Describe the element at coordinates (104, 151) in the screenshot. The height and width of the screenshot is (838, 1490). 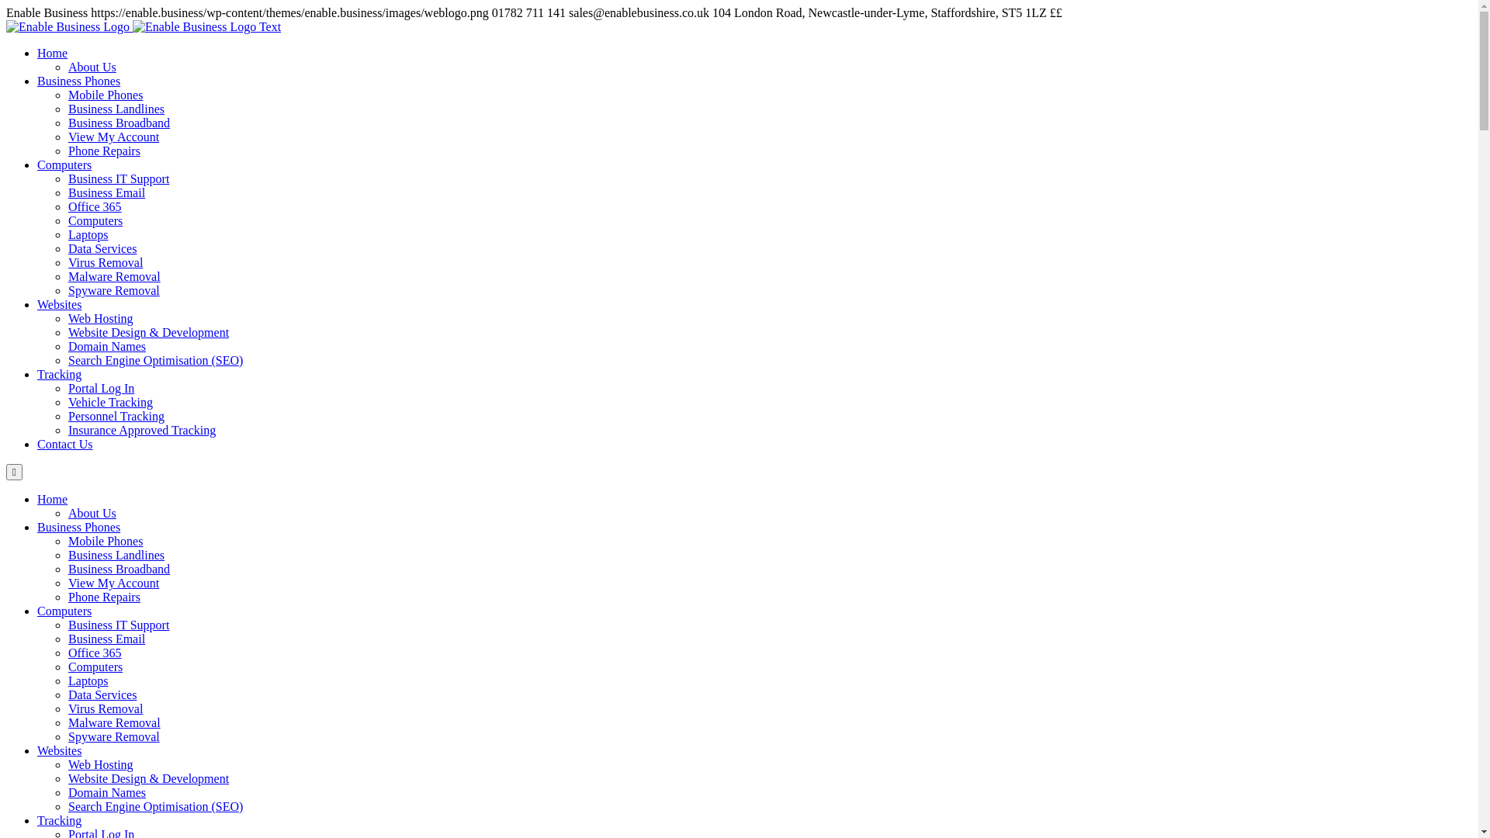
I see `Phone Repairs` at that location.